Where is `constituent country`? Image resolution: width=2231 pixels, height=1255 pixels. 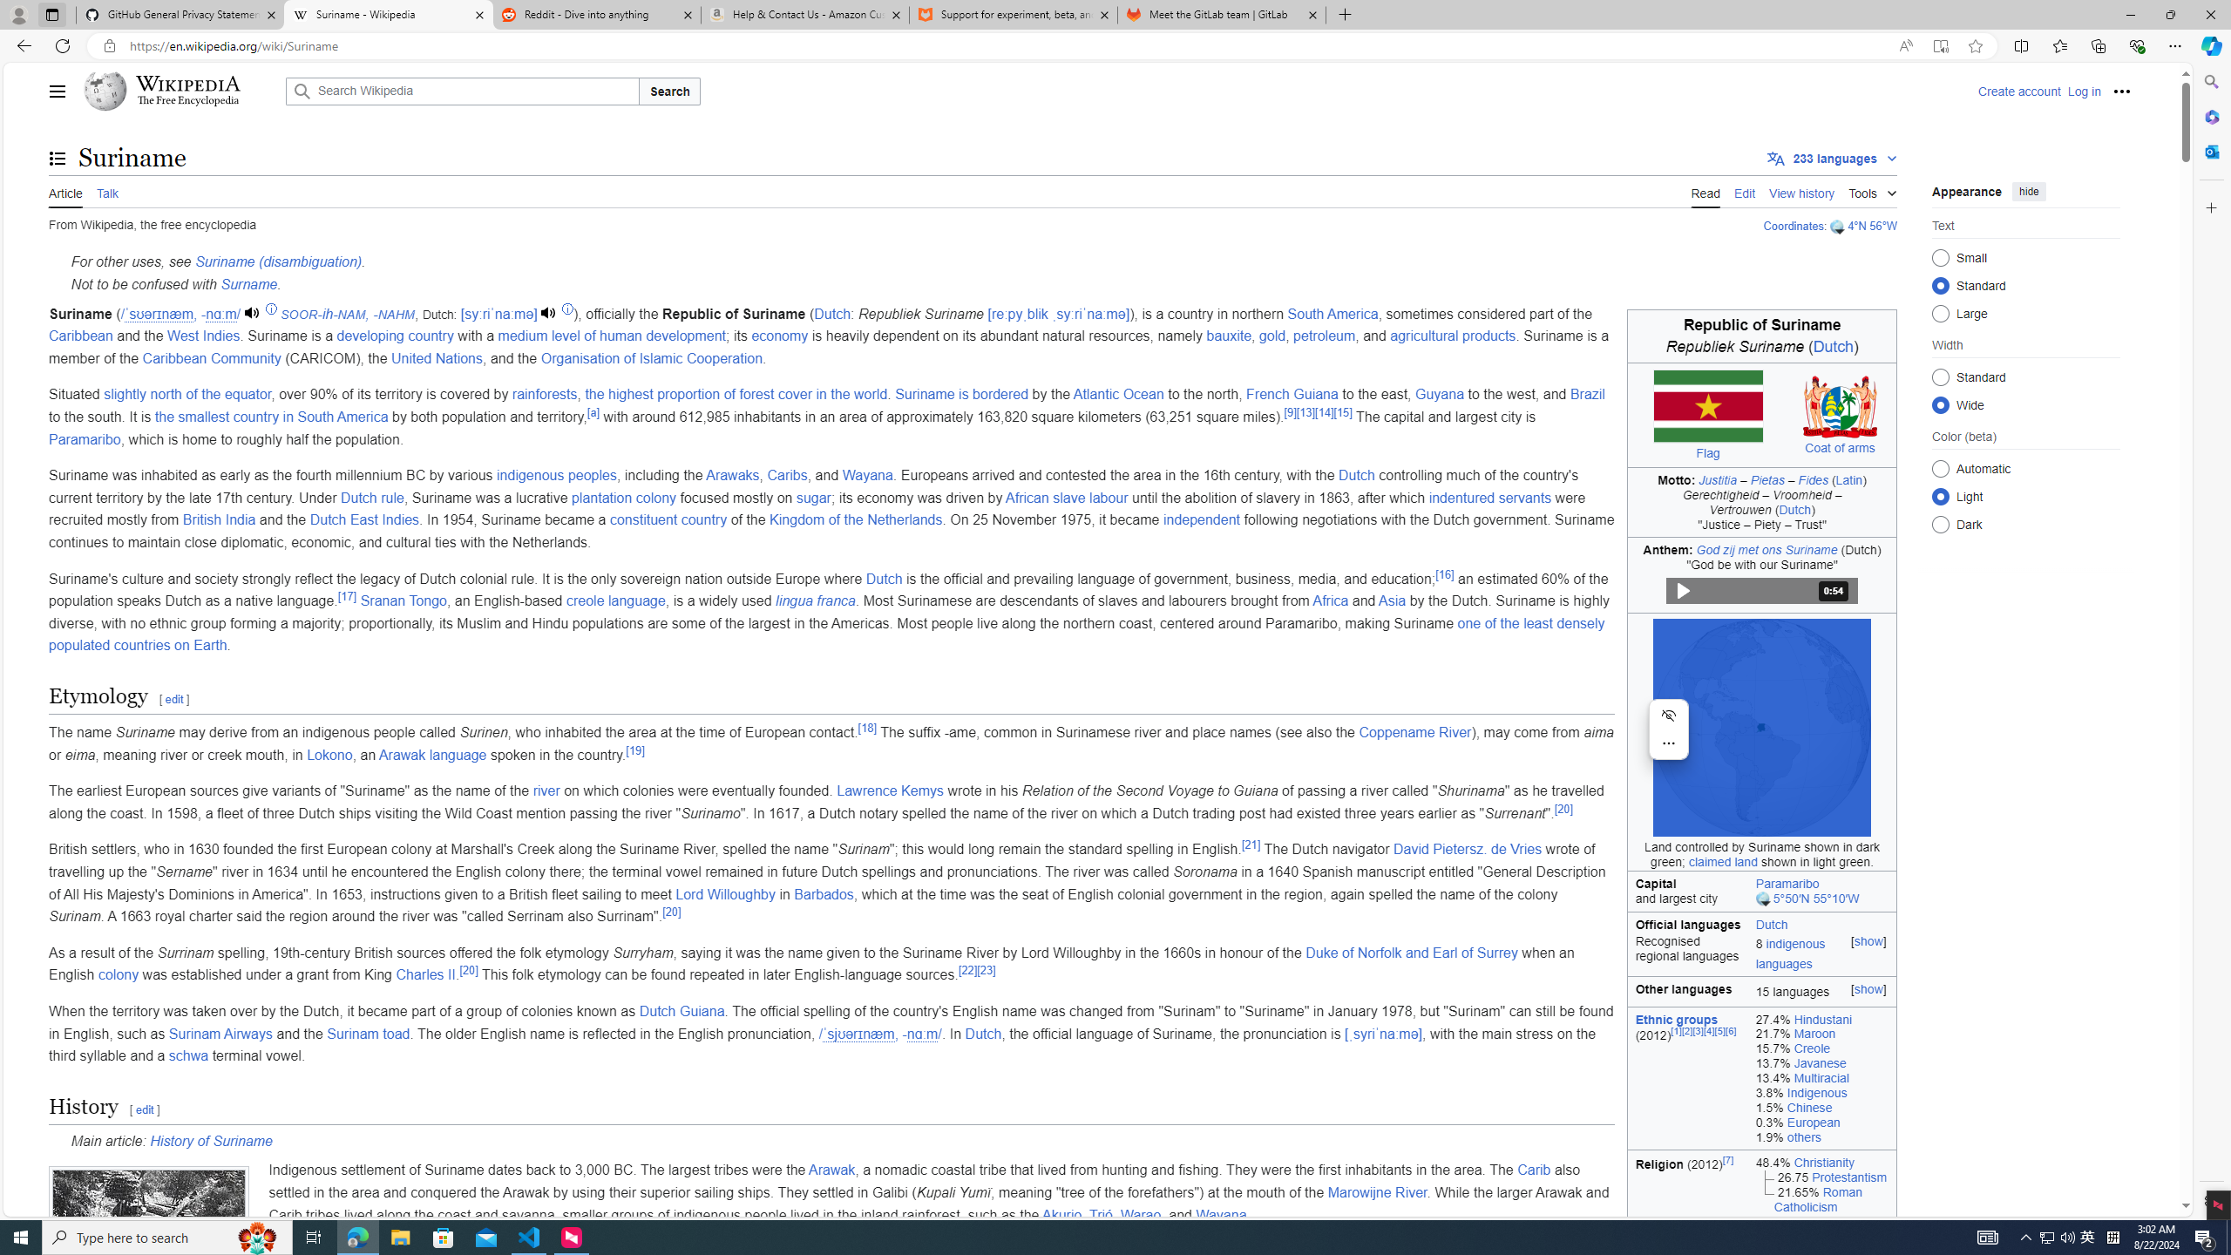
constituent country is located at coordinates (668, 519).